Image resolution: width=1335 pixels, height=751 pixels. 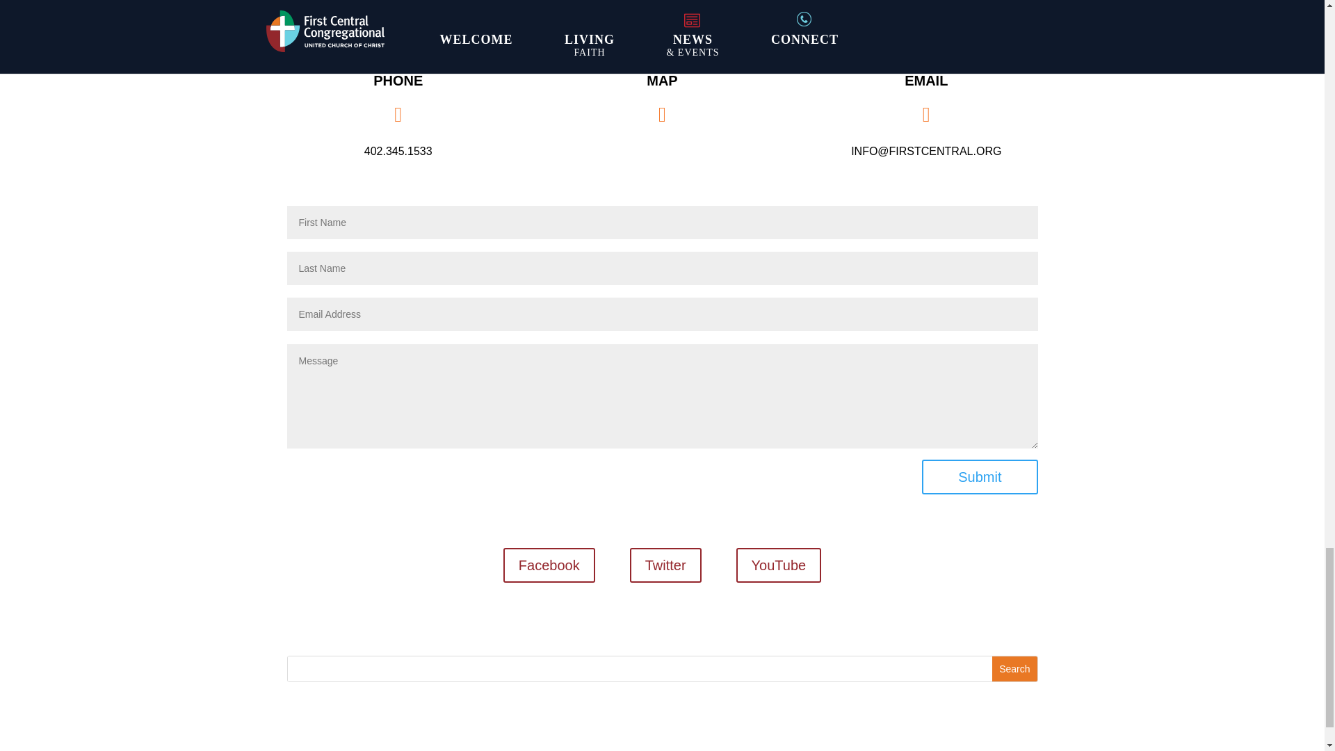 I want to click on Search, so click(x=1014, y=668).